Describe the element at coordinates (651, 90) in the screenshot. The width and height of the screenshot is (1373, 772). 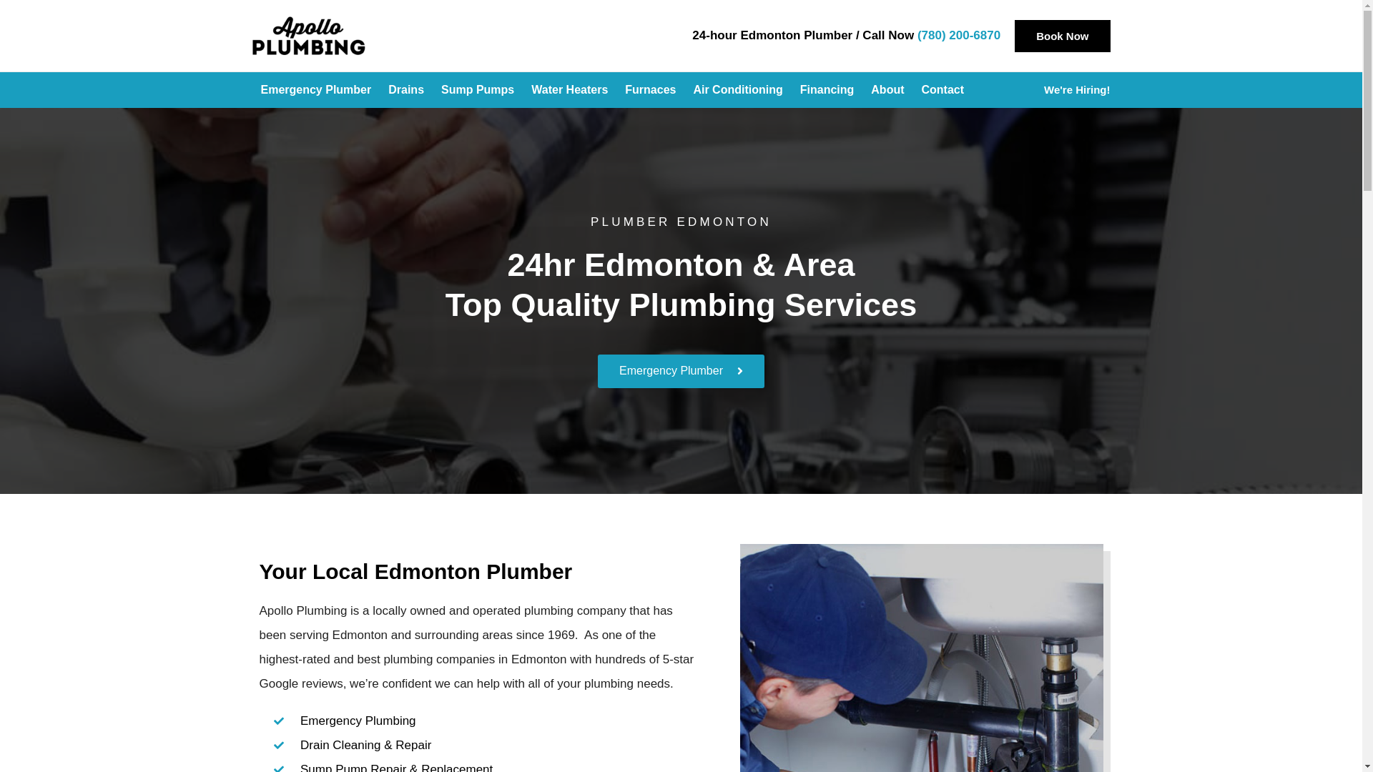
I see `Furnaces` at that location.